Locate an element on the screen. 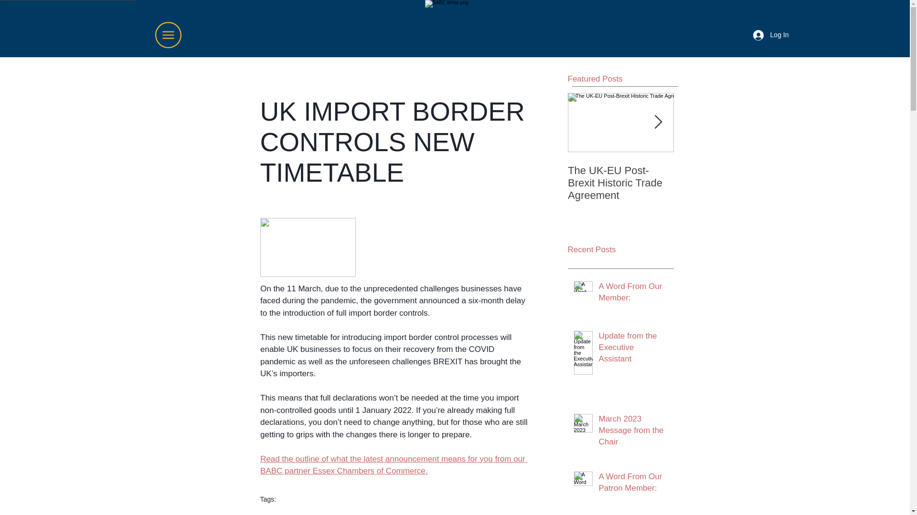  March 2023 Message from the Chair is located at coordinates (633, 432).